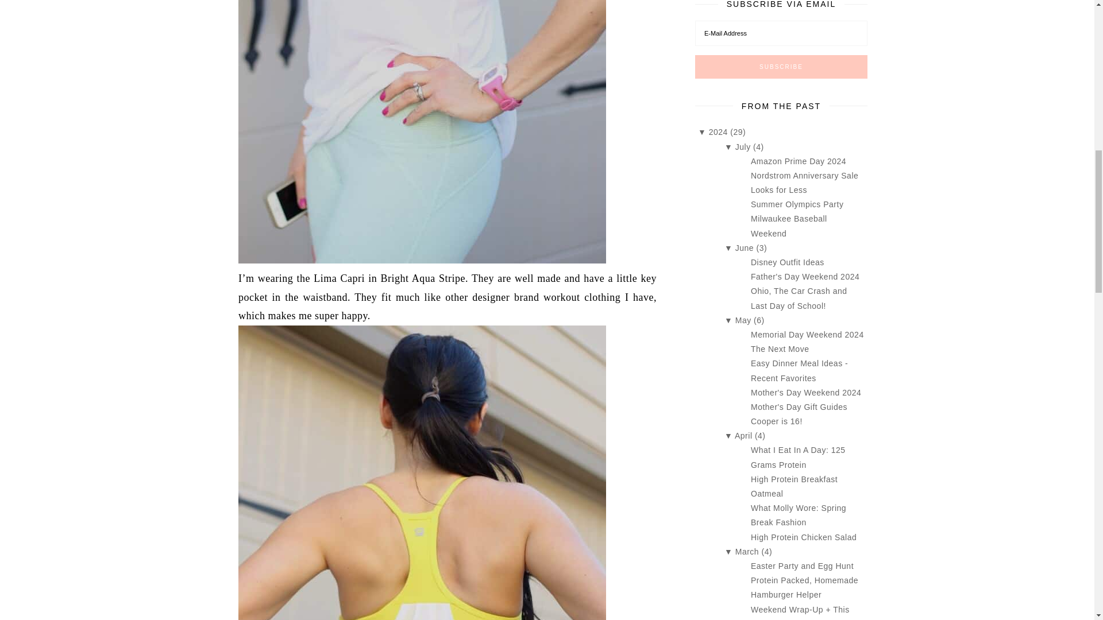  Describe the element at coordinates (800, 371) in the screenshot. I see `Easy Dinner Meal Ideas - Recent Favorites` at that location.